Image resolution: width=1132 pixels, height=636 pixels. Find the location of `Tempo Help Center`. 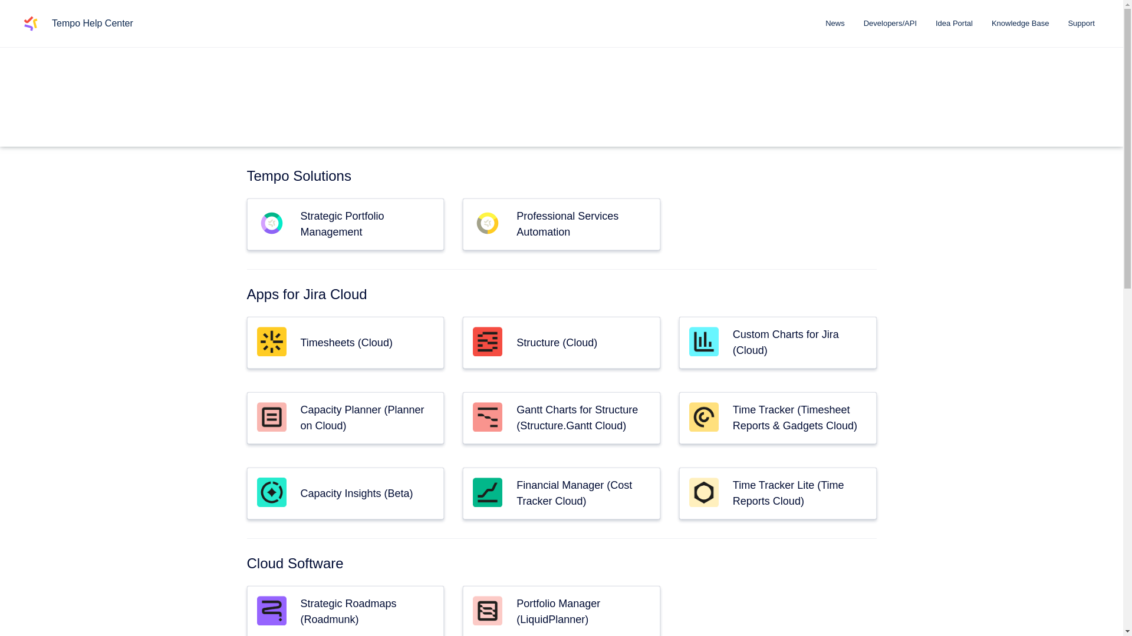

Tempo Help Center is located at coordinates (93, 23).